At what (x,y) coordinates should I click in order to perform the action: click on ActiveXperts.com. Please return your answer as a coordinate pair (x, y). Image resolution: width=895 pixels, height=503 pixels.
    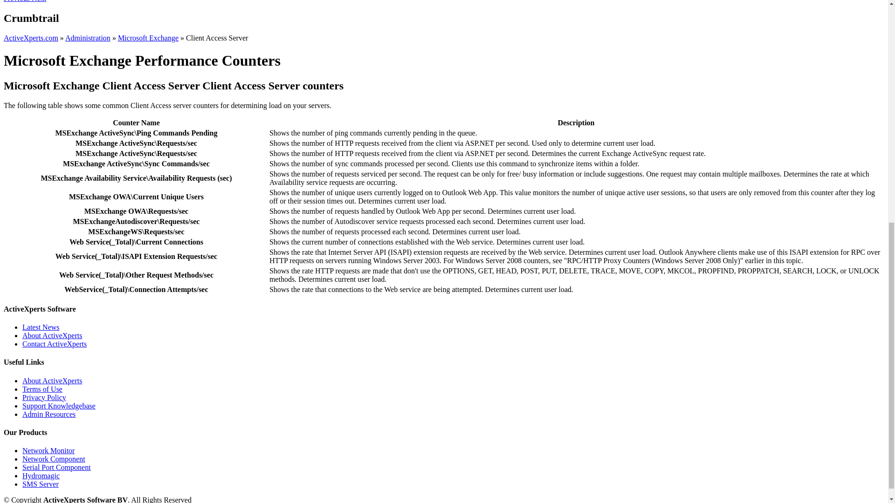
    Looking at the image, I should click on (31, 38).